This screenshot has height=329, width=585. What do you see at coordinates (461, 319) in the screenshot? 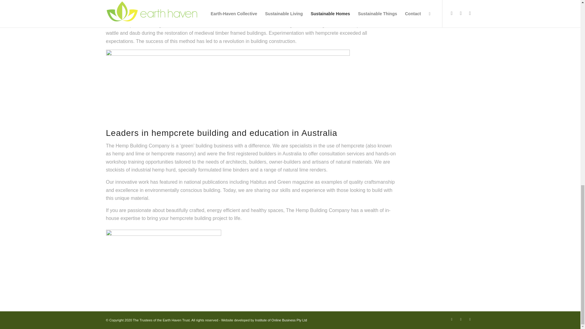
I see `Instagram` at bounding box center [461, 319].